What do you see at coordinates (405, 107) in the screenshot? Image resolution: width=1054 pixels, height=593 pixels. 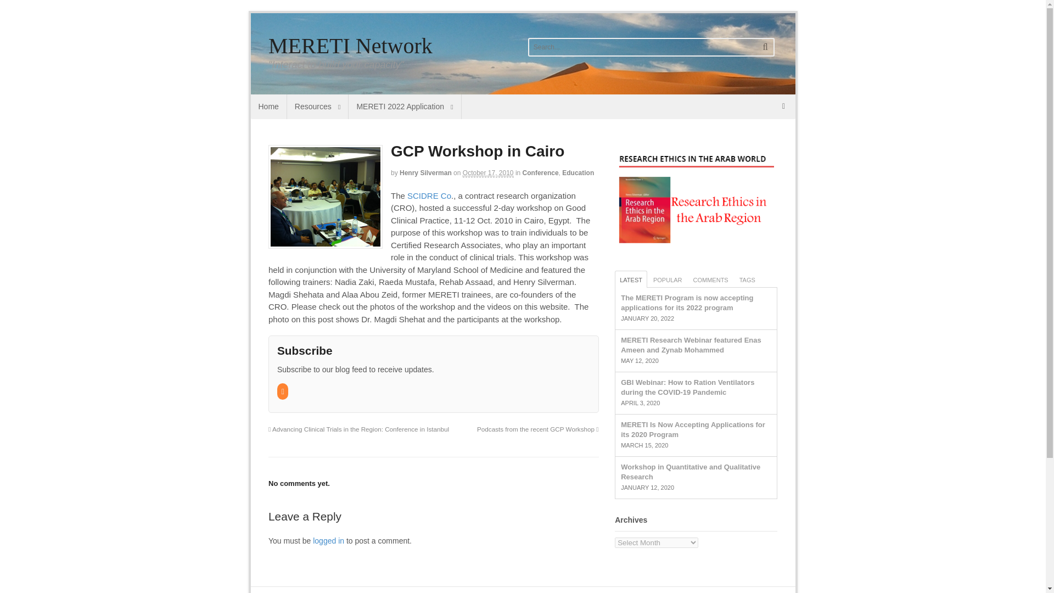 I see `MERETI 2022 Application` at bounding box center [405, 107].